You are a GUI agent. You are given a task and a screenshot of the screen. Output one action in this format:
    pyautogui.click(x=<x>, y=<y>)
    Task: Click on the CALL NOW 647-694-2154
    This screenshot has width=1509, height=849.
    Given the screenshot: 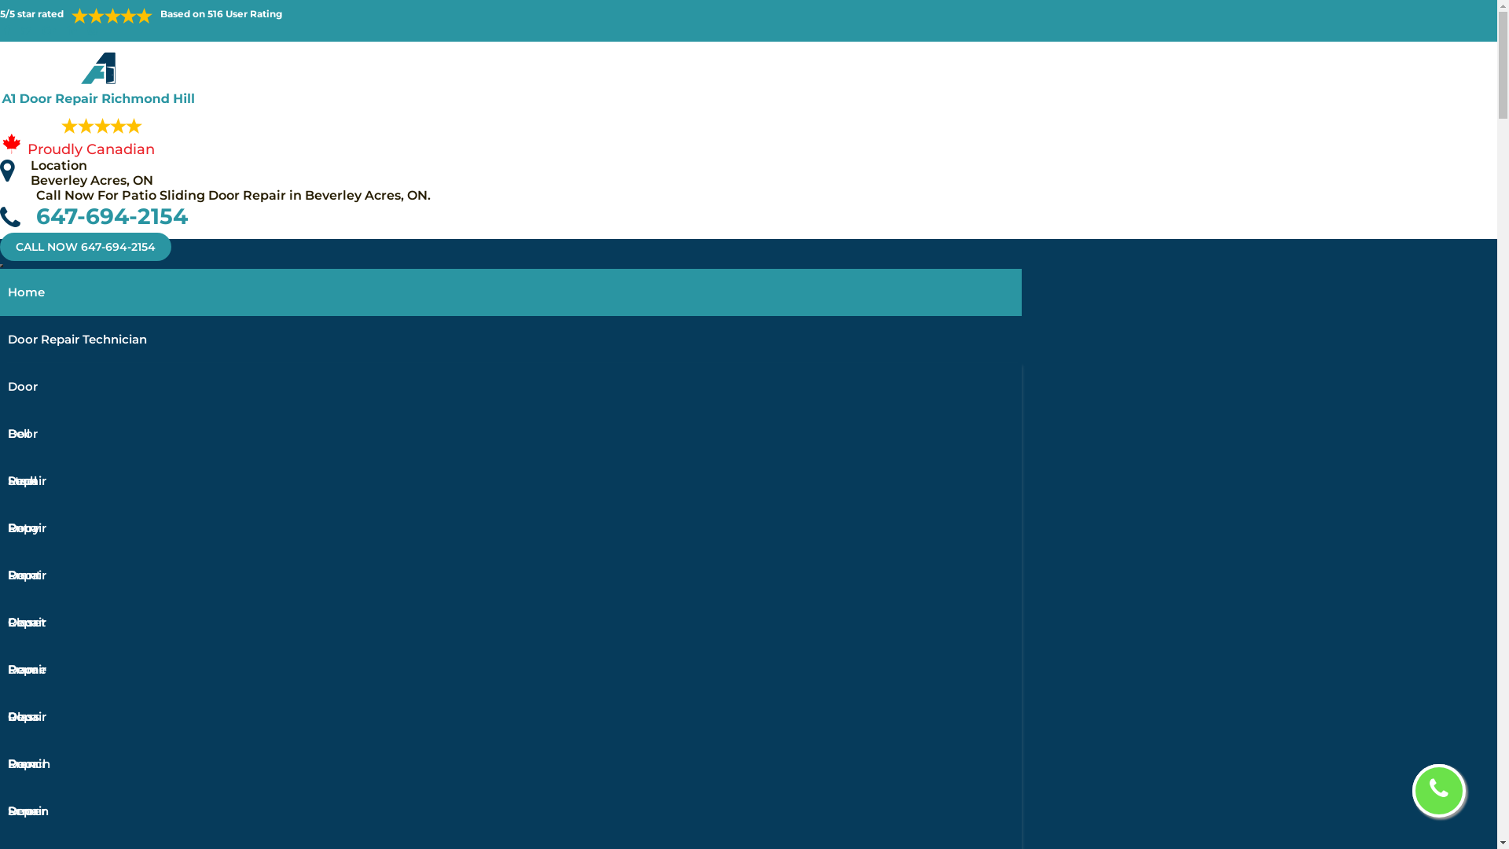 What is the action you would take?
    pyautogui.click(x=86, y=247)
    